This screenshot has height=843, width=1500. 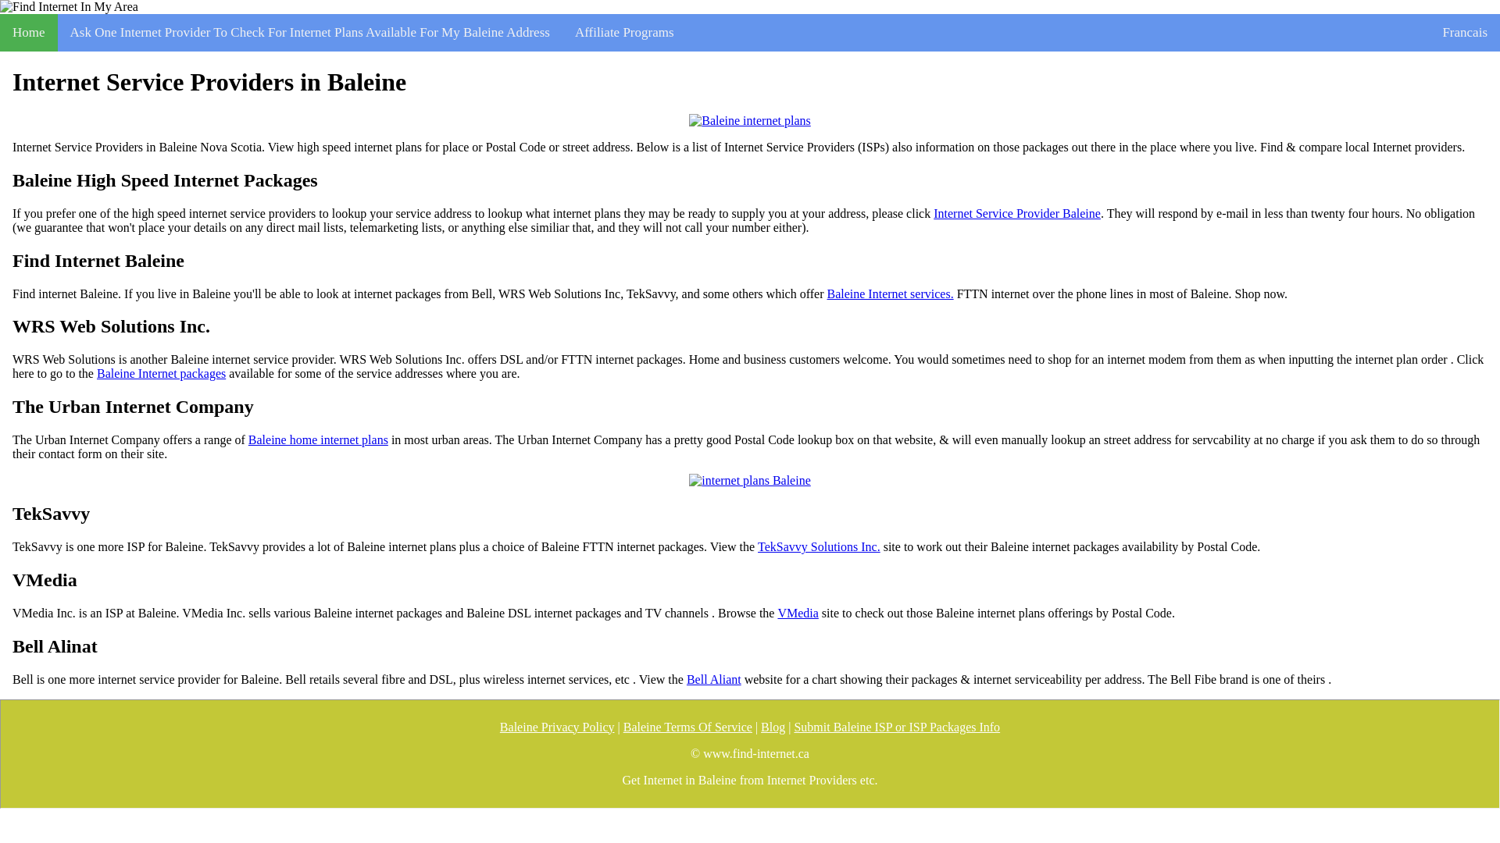 What do you see at coordinates (889, 293) in the screenshot?
I see `Baleine Internet services.` at bounding box center [889, 293].